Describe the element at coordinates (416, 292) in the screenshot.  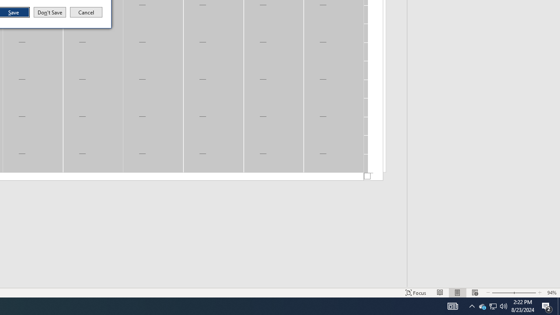
I see `Focus ` at that location.